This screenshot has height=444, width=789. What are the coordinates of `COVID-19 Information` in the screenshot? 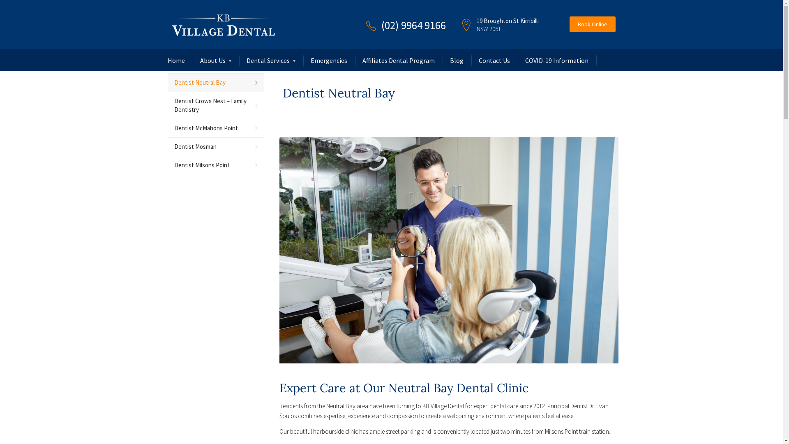 It's located at (557, 60).